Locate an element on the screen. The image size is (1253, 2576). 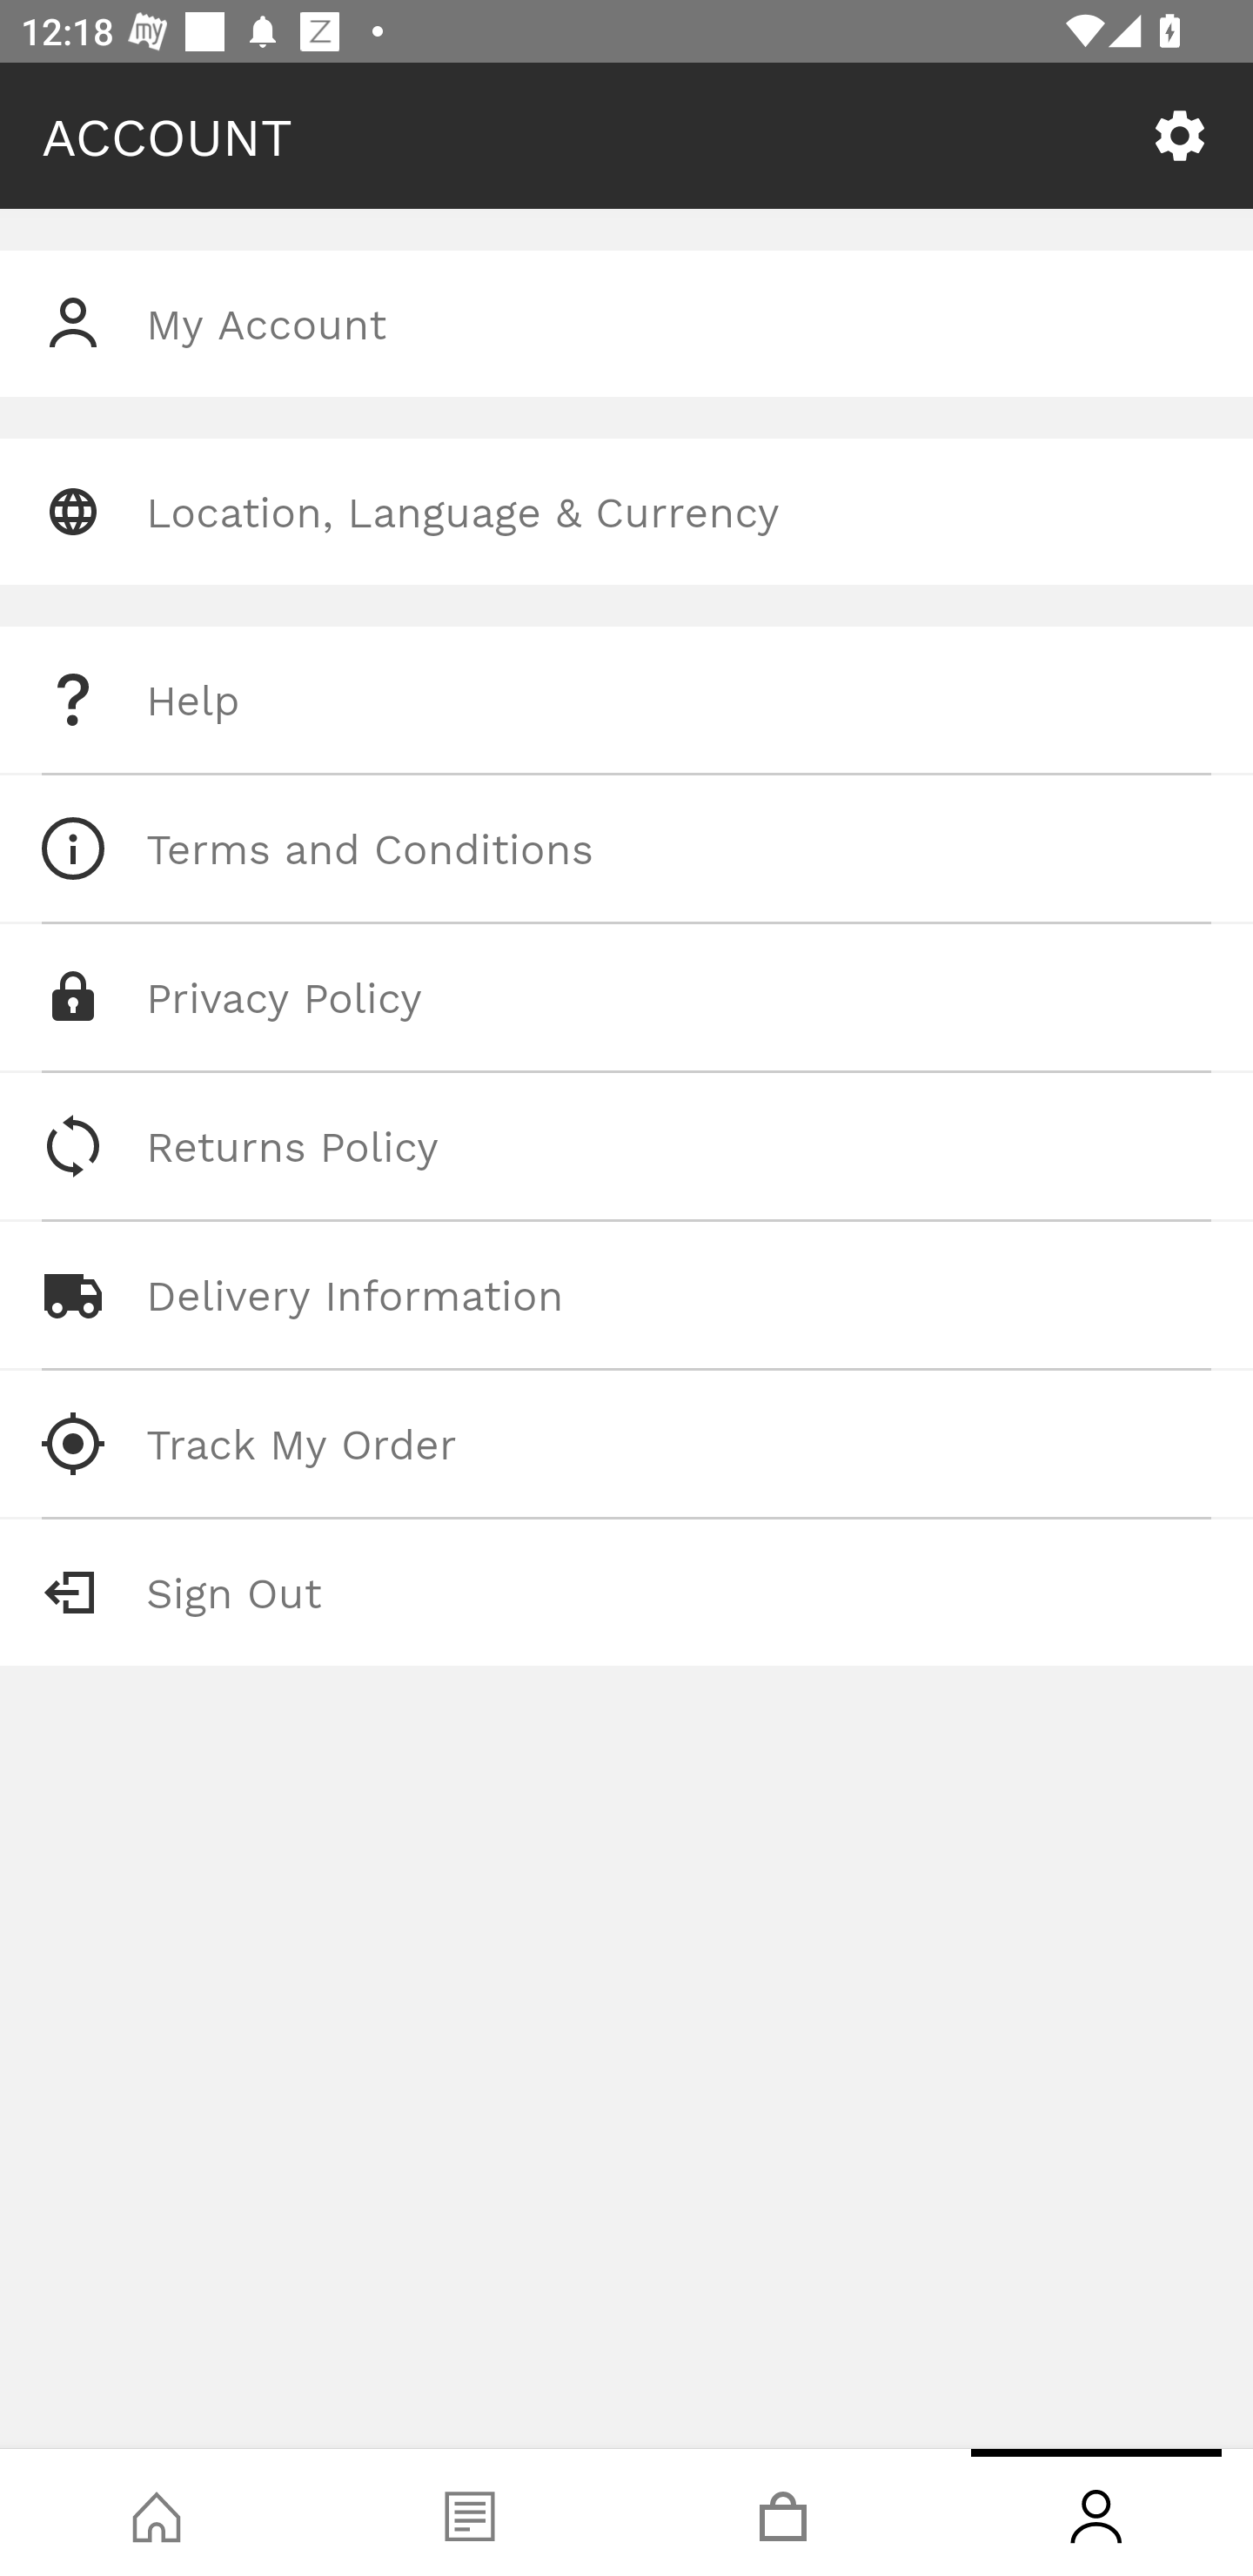
Terms and Conditions is located at coordinates (626, 848).